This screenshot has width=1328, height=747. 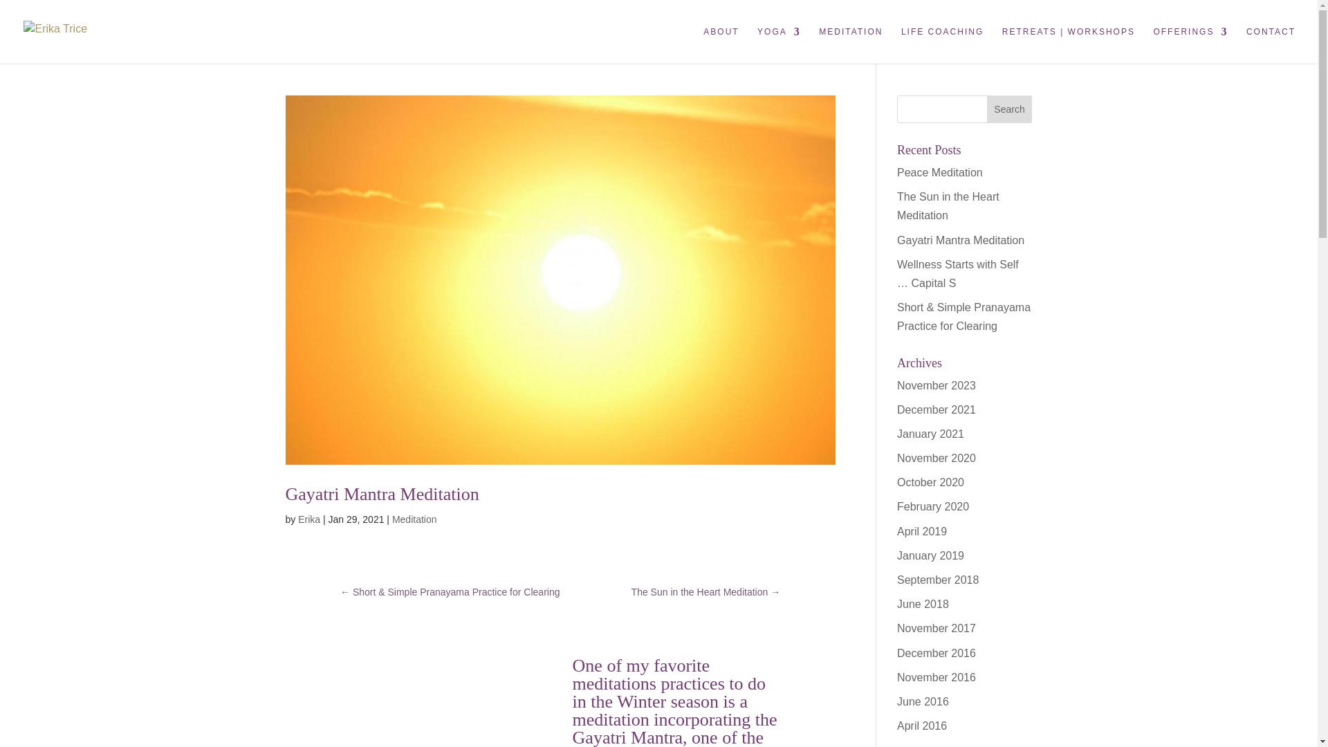 What do you see at coordinates (938, 580) in the screenshot?
I see `September 2018` at bounding box center [938, 580].